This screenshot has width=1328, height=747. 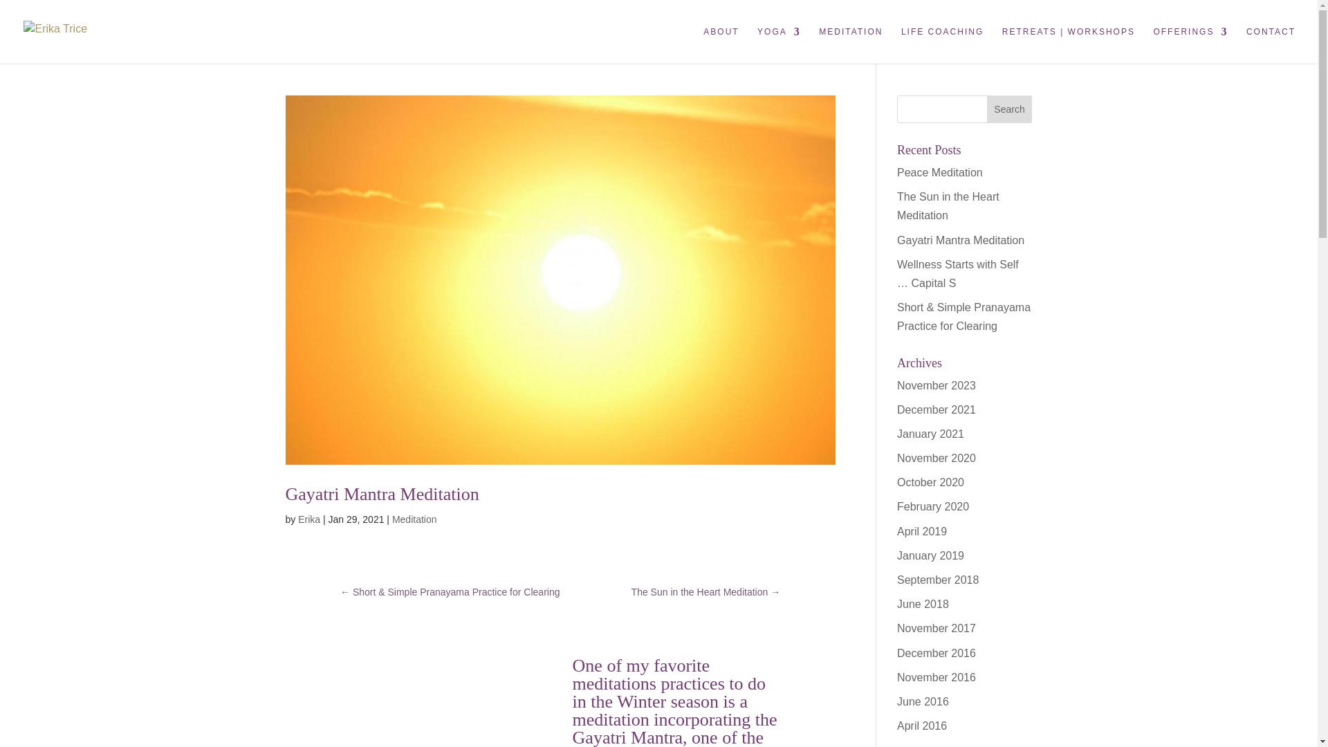 What do you see at coordinates (938, 580) in the screenshot?
I see `September 2018` at bounding box center [938, 580].